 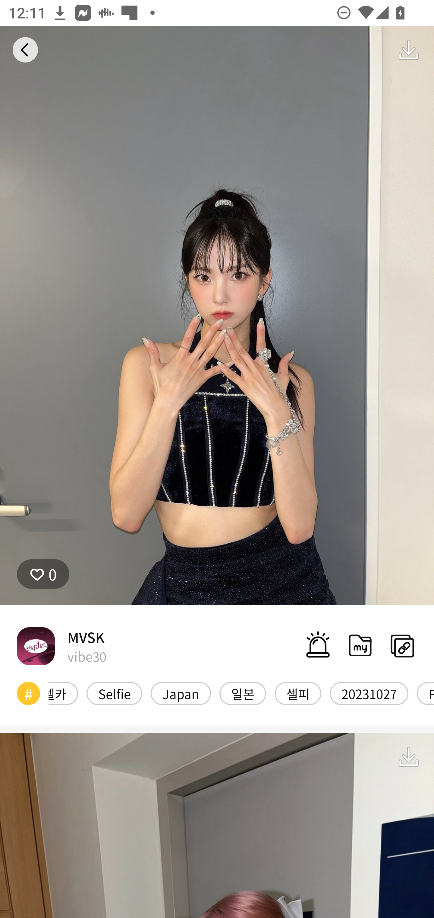 What do you see at coordinates (63, 693) in the screenshot?
I see `셀카` at bounding box center [63, 693].